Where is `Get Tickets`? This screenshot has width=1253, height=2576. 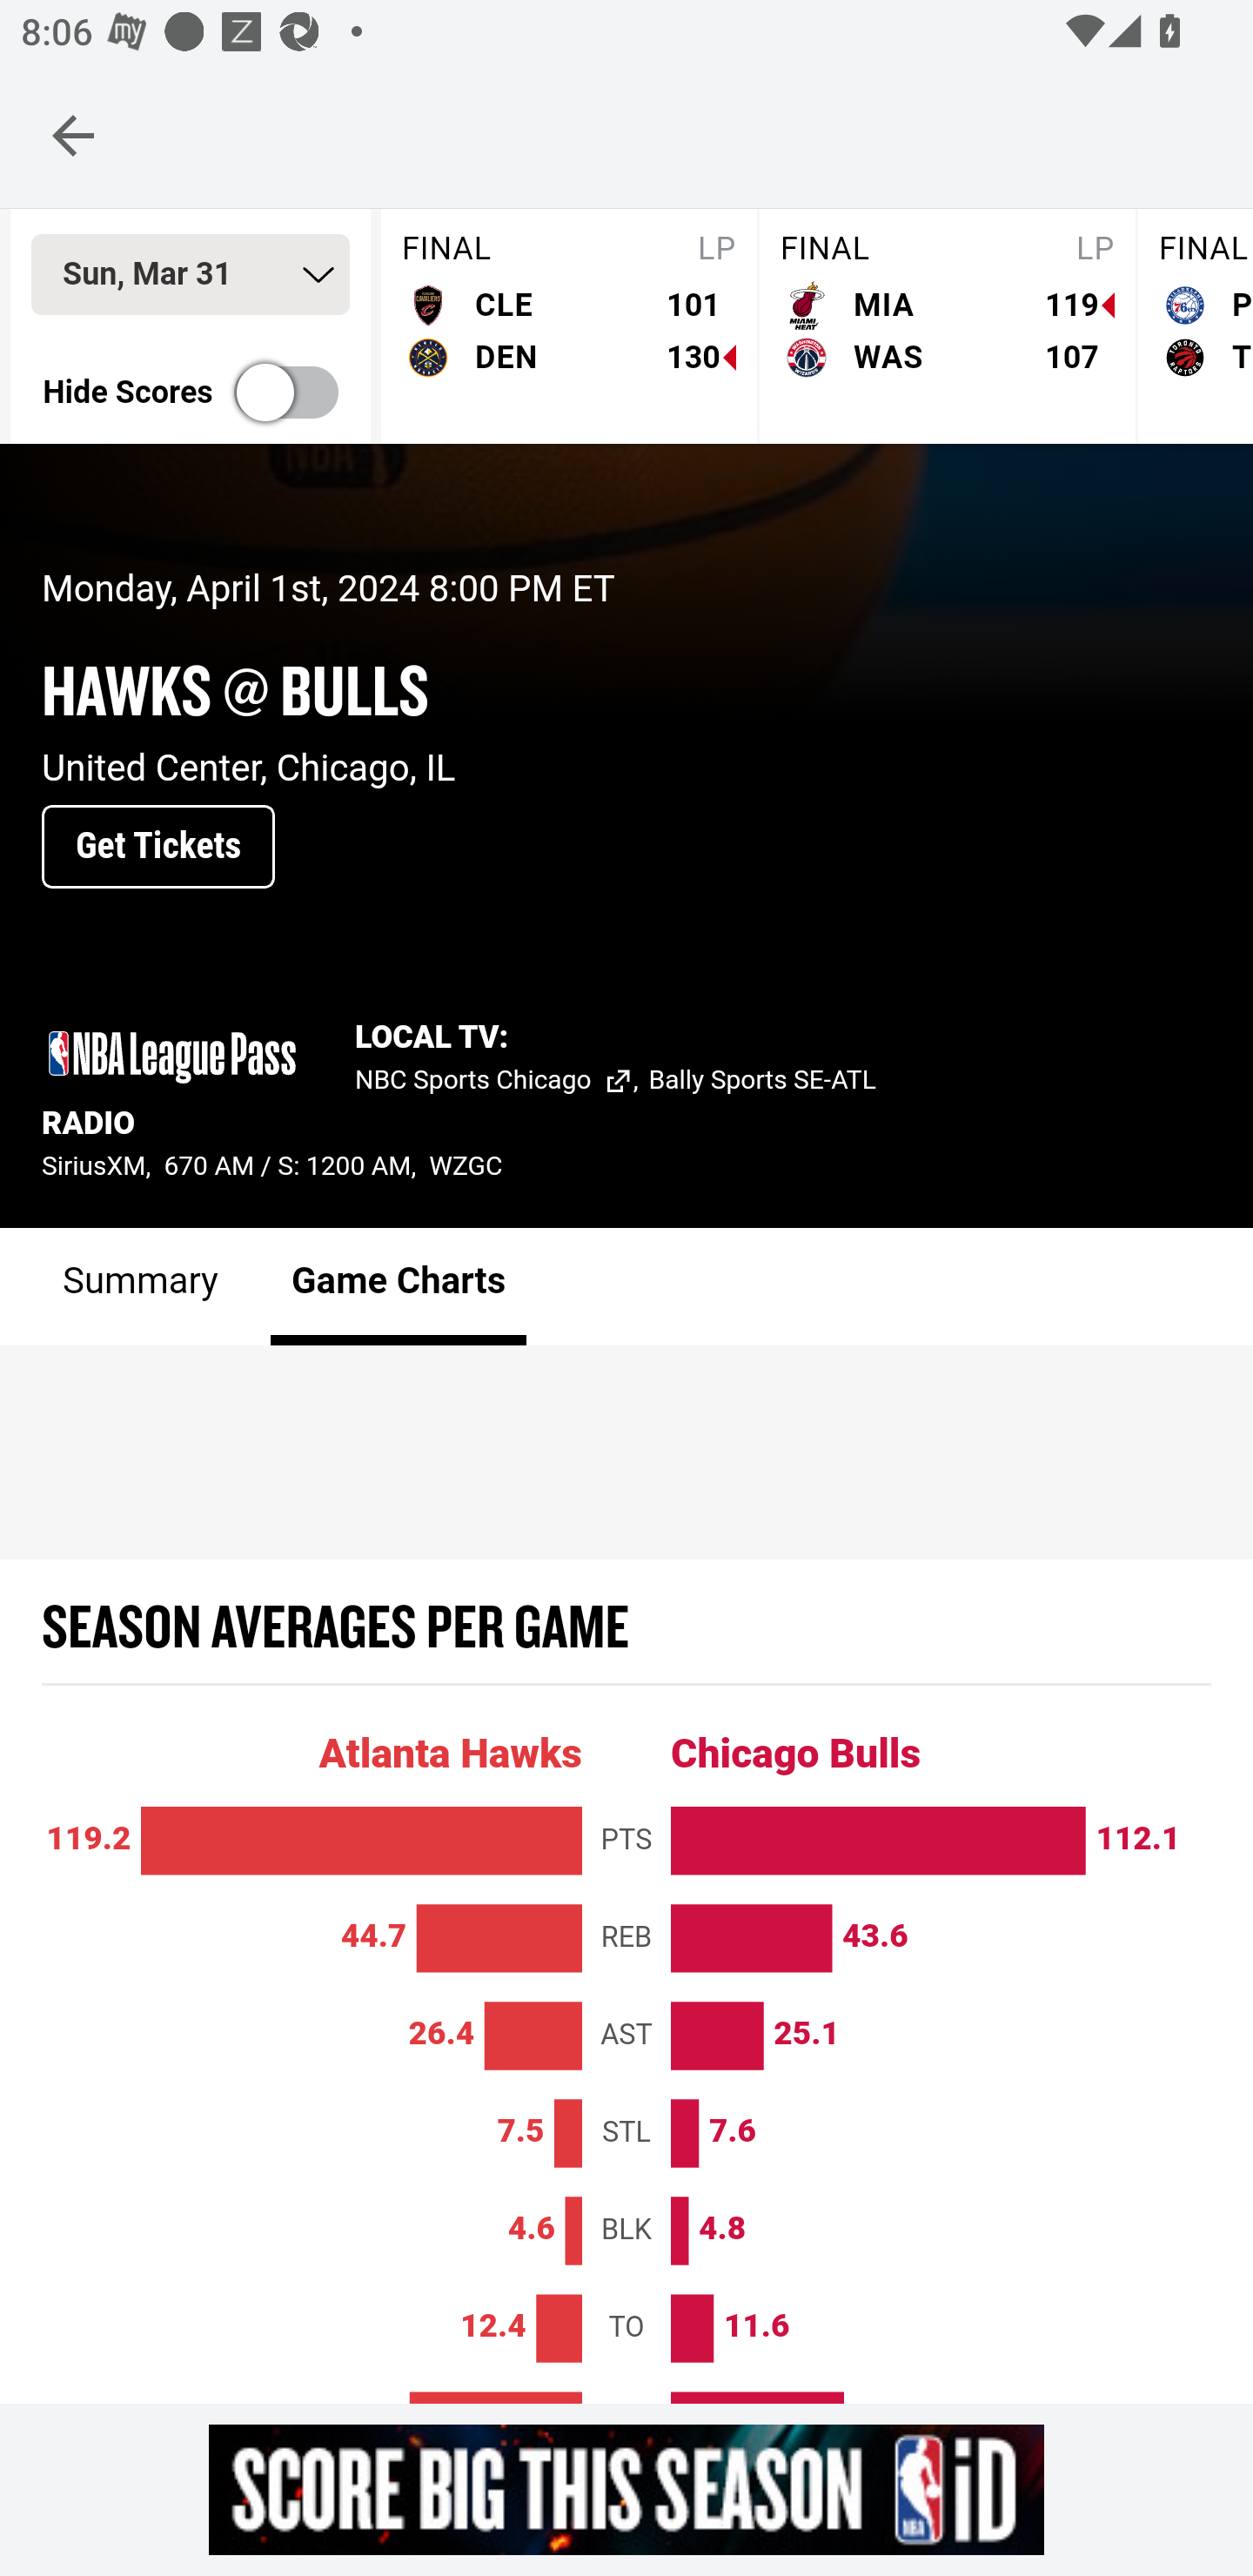 Get Tickets is located at coordinates (158, 849).